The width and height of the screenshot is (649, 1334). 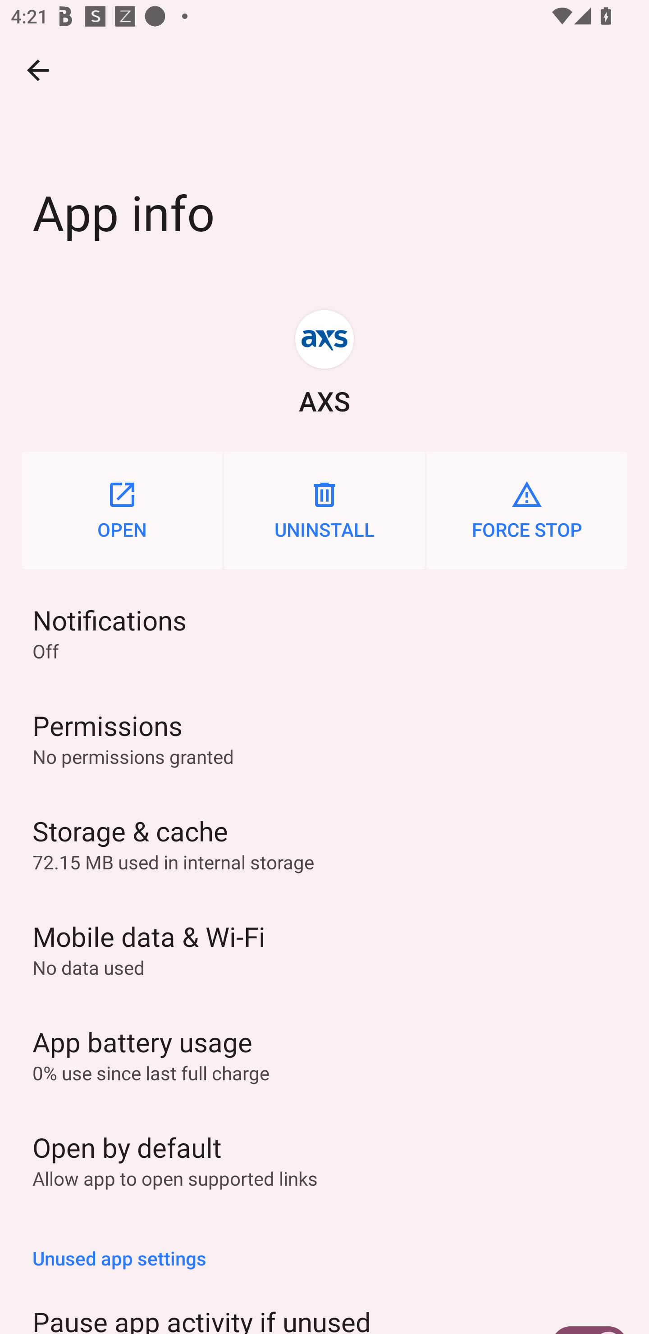 What do you see at coordinates (38, 70) in the screenshot?
I see `Navigate up` at bounding box center [38, 70].